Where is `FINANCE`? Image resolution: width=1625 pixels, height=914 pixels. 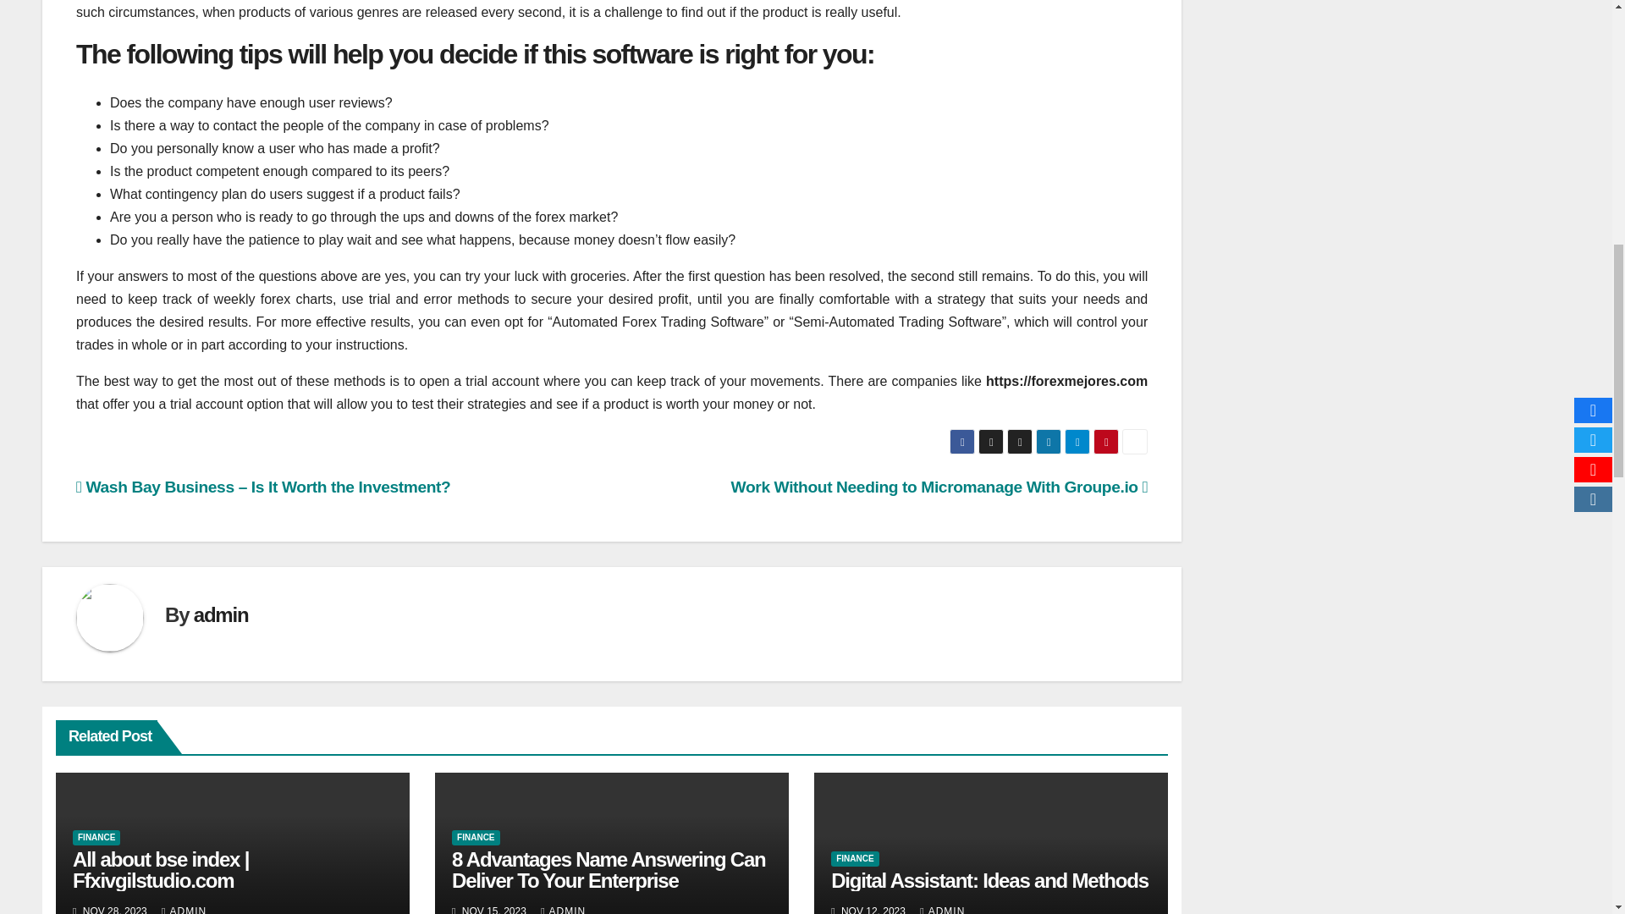
FINANCE is located at coordinates (475, 838).